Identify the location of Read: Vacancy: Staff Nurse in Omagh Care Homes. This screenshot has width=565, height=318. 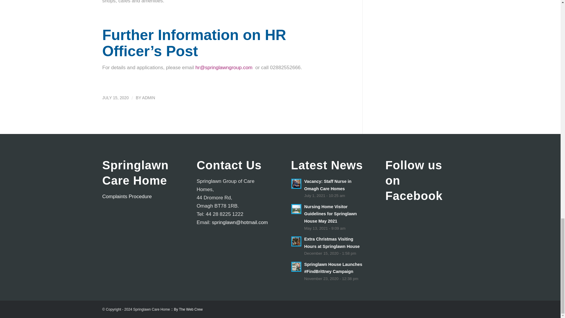
(328, 185).